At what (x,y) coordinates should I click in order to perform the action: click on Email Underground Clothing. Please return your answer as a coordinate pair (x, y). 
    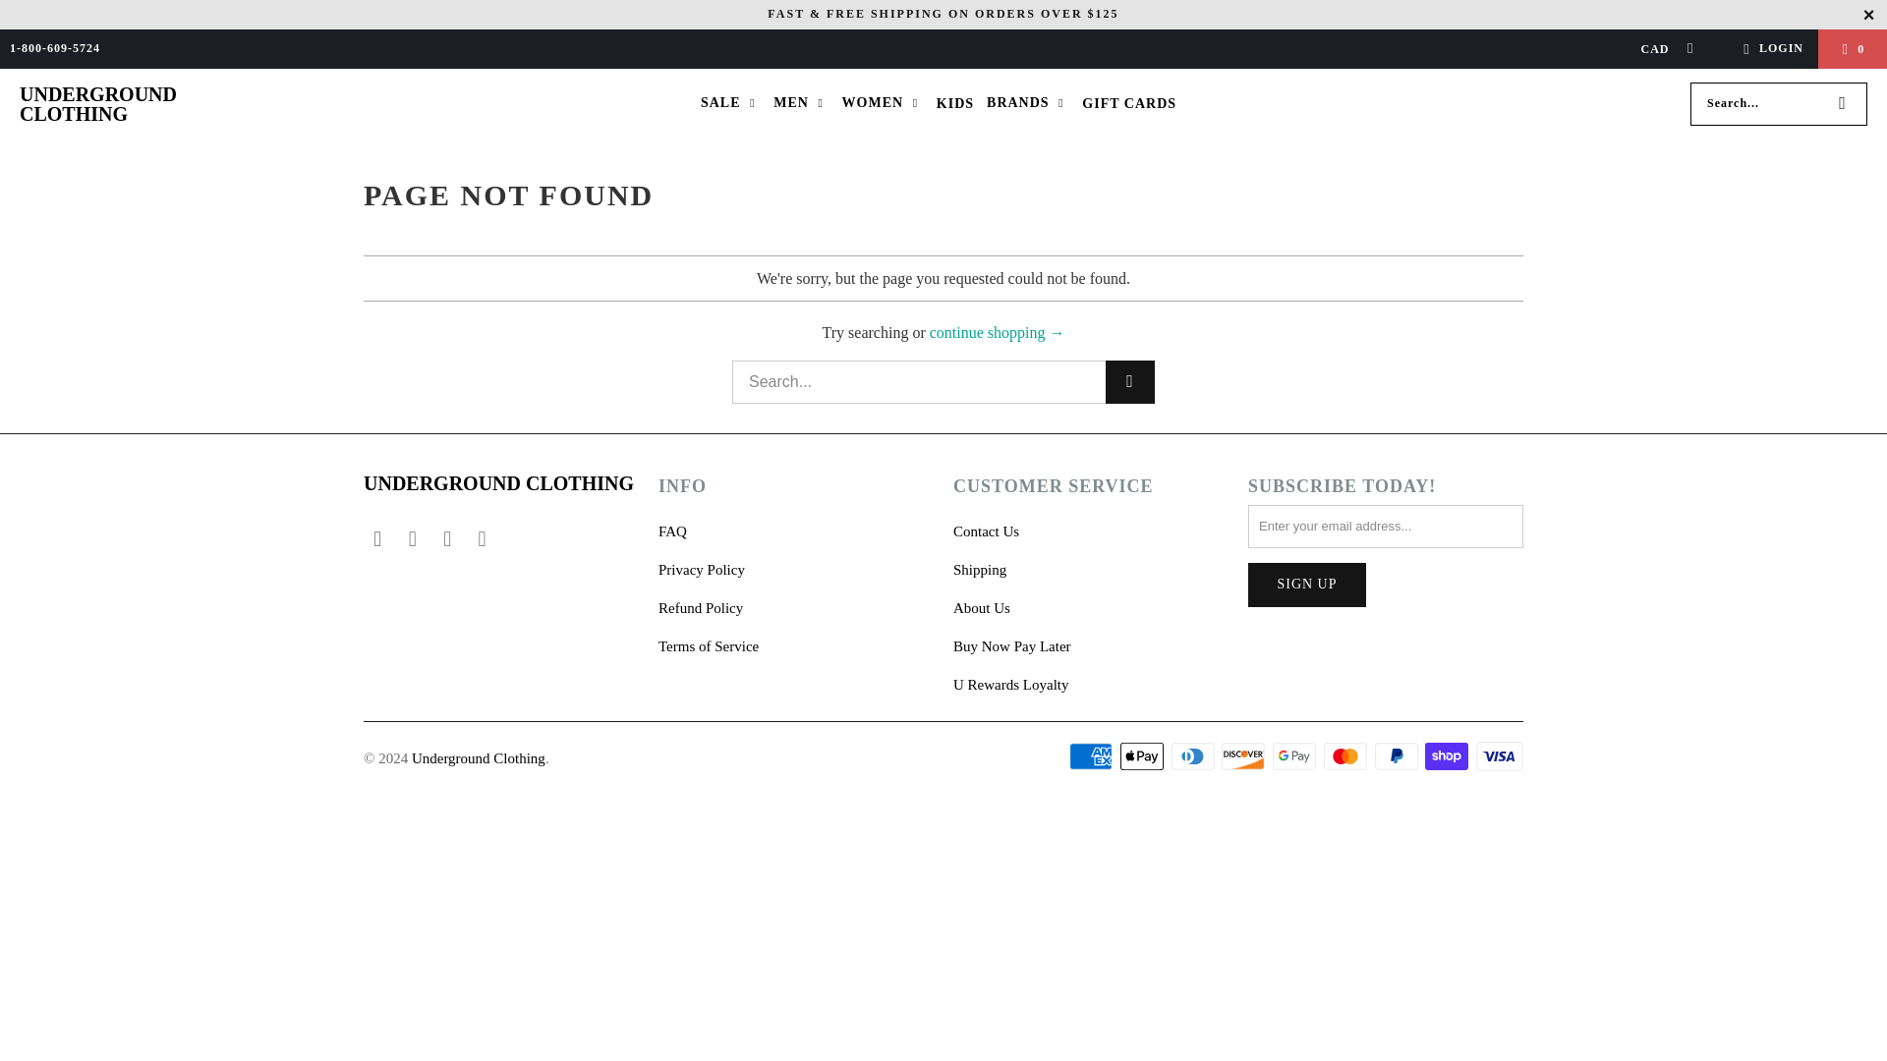
    Looking at the image, I should click on (377, 538).